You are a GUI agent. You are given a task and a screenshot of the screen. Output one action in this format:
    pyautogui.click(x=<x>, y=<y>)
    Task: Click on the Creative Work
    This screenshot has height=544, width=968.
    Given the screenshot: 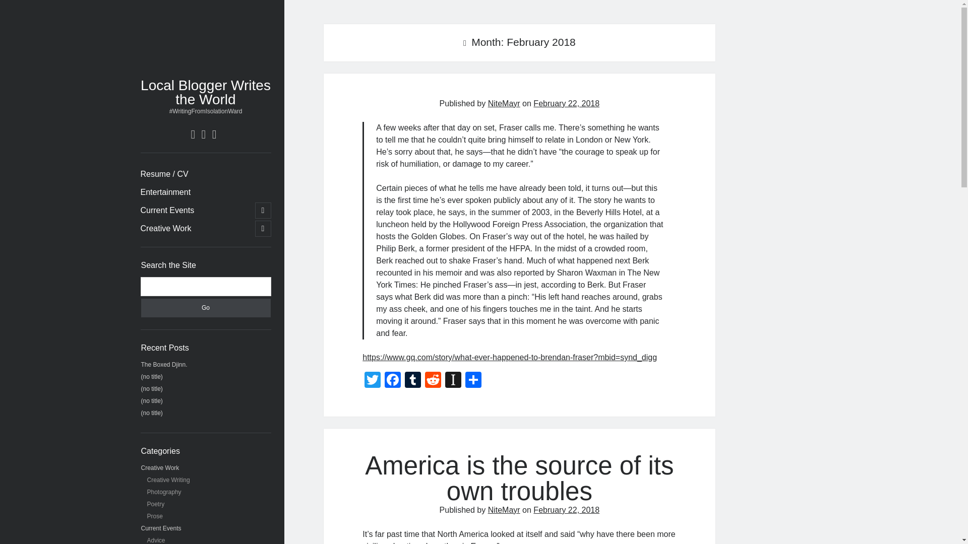 What is the action you would take?
    pyautogui.click(x=165, y=228)
    